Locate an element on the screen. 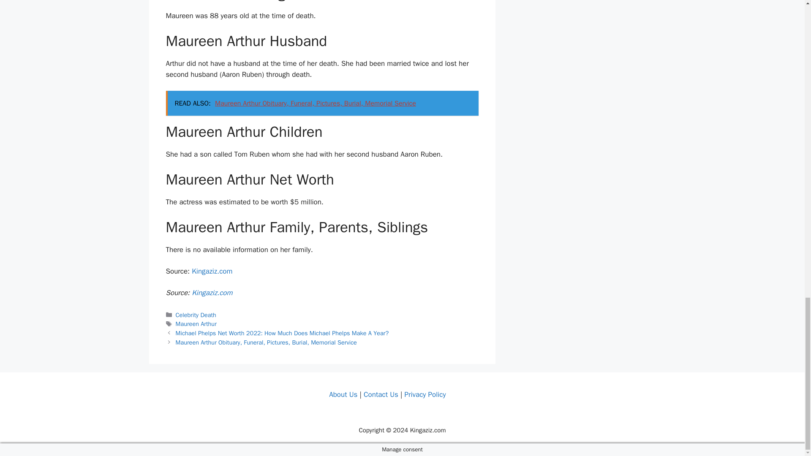 The image size is (811, 456). Kingaziz.com is located at coordinates (212, 271).